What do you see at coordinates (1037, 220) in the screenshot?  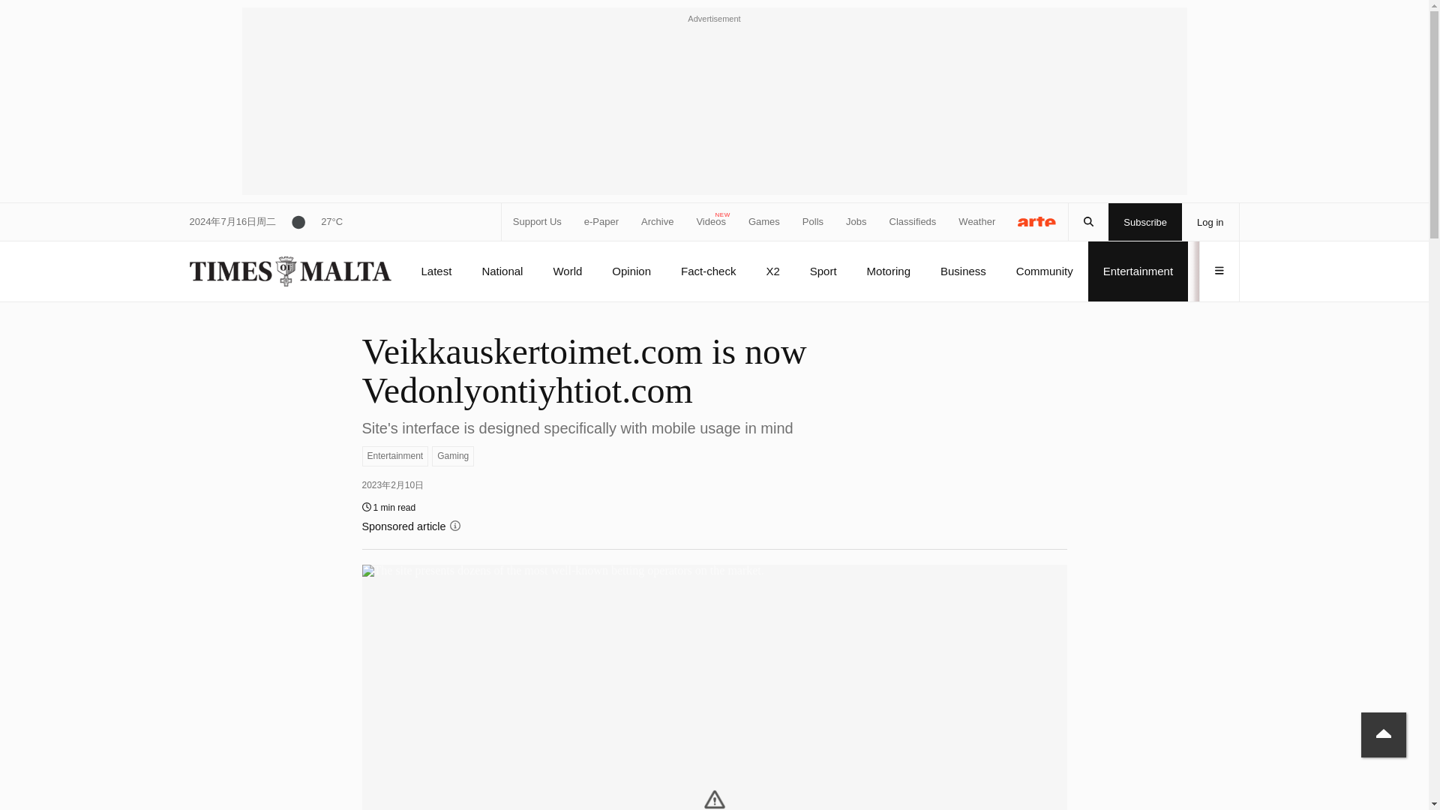 I see `ARTE` at bounding box center [1037, 220].